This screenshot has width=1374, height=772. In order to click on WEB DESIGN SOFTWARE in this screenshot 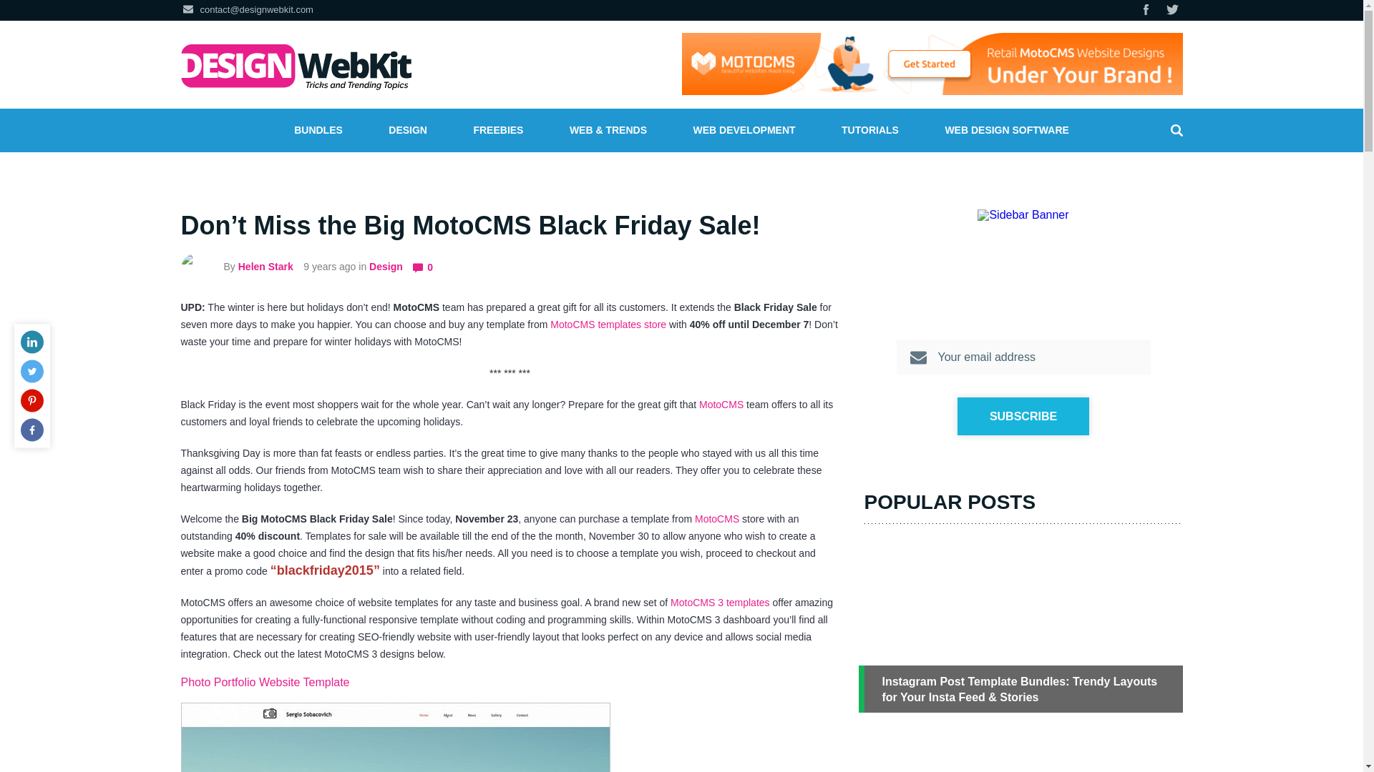, I will do `click(1006, 130)`.